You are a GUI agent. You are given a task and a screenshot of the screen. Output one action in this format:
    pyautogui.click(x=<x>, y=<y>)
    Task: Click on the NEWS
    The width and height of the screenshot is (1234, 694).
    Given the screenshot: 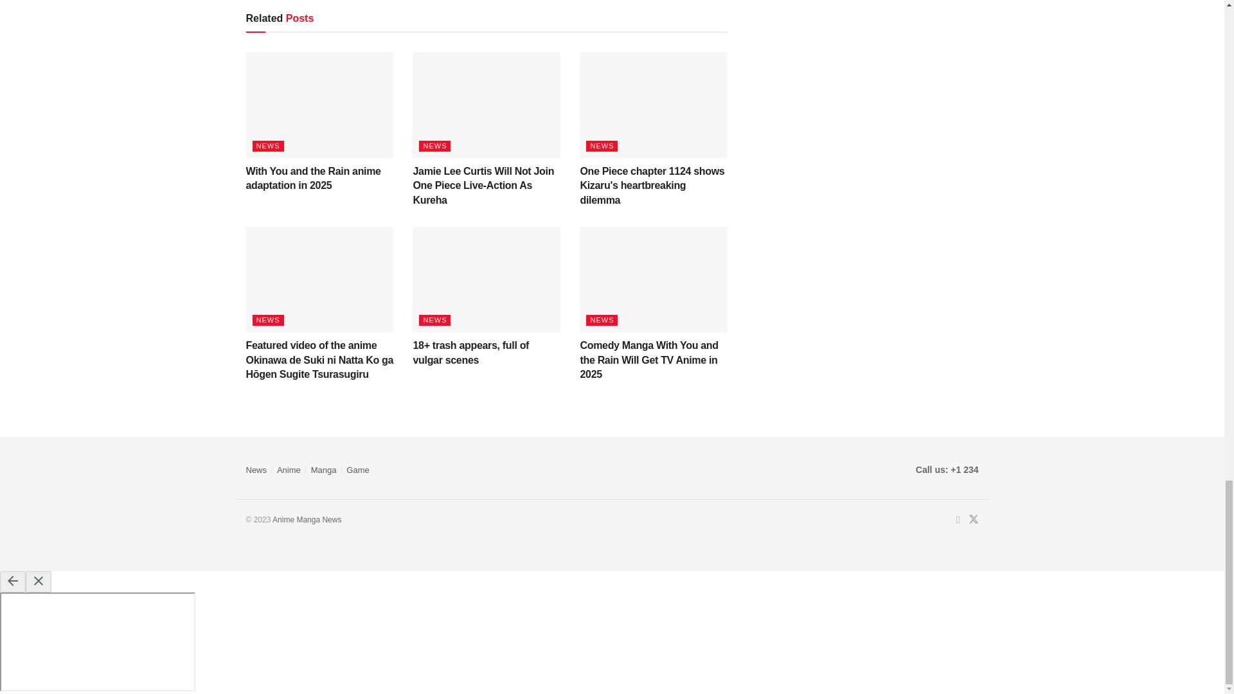 What is the action you would take?
    pyautogui.click(x=267, y=147)
    